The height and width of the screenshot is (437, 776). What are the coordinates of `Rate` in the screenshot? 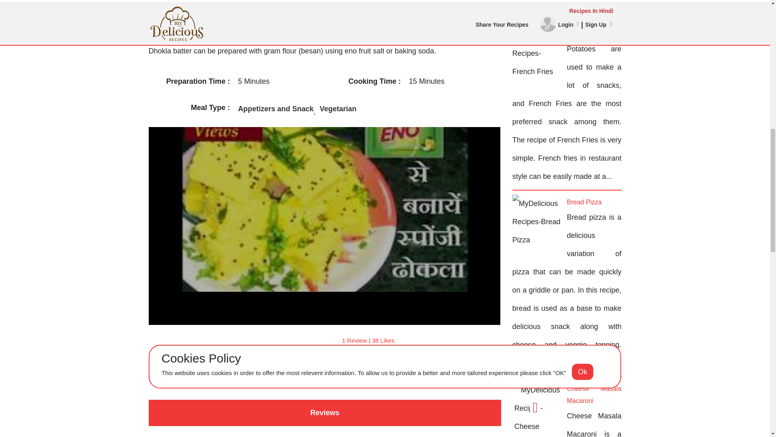 It's located at (263, 341).